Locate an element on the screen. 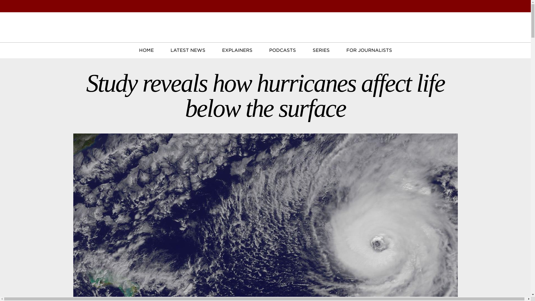  The University of Chicago is located at coordinates (39, 13).